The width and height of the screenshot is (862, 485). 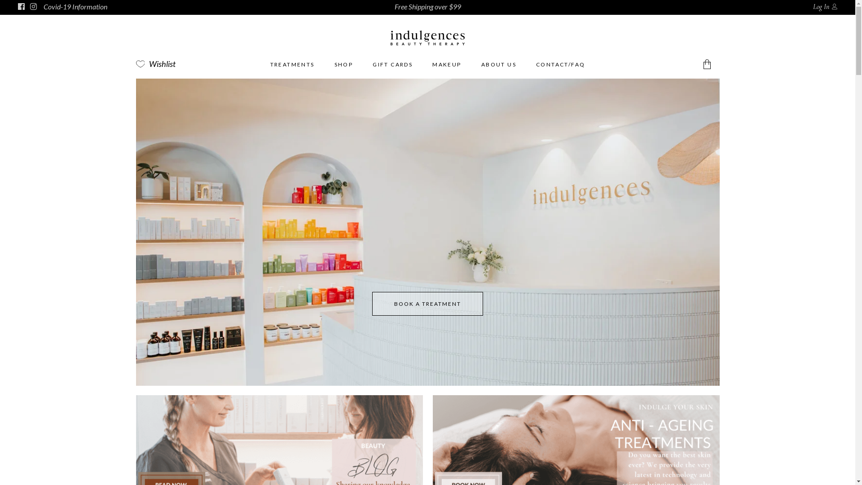 I want to click on MAKEUP, so click(x=447, y=65).